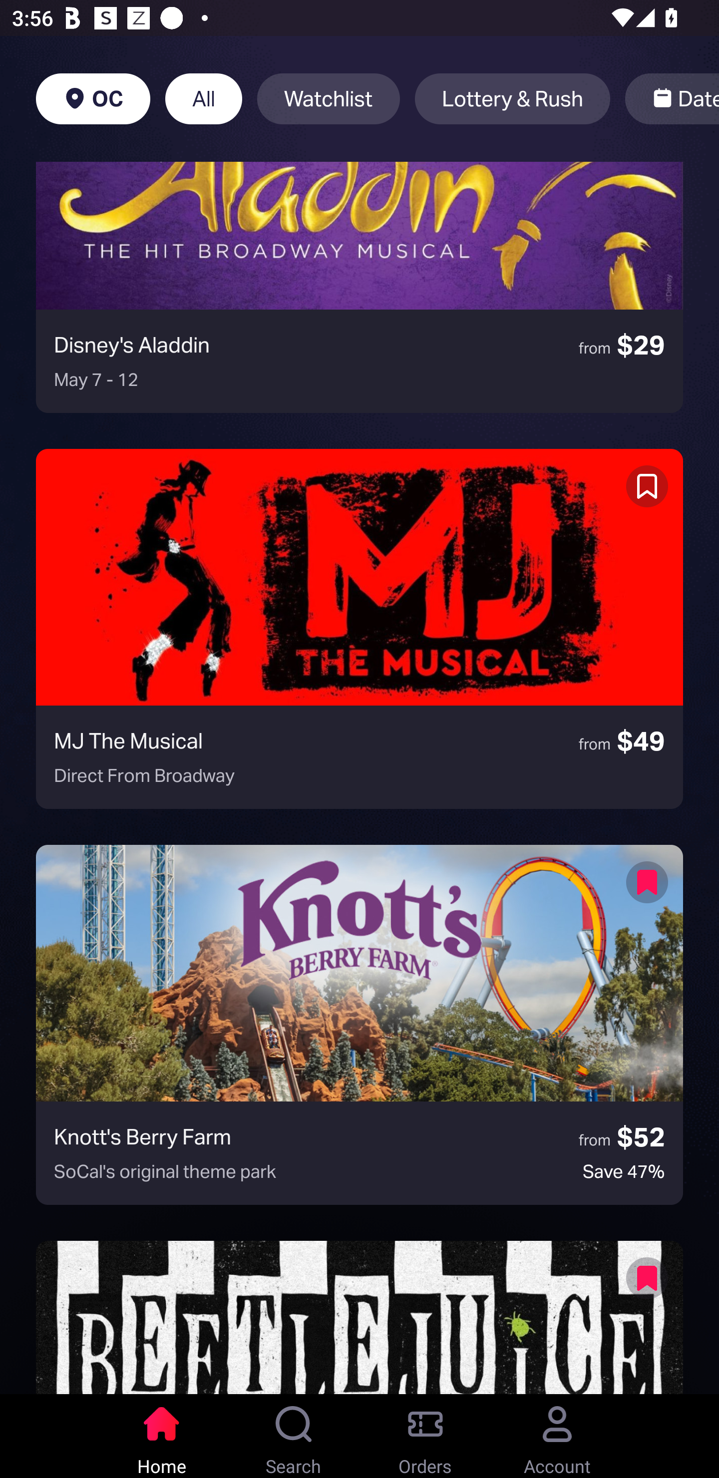  I want to click on Search, so click(294, 1436).